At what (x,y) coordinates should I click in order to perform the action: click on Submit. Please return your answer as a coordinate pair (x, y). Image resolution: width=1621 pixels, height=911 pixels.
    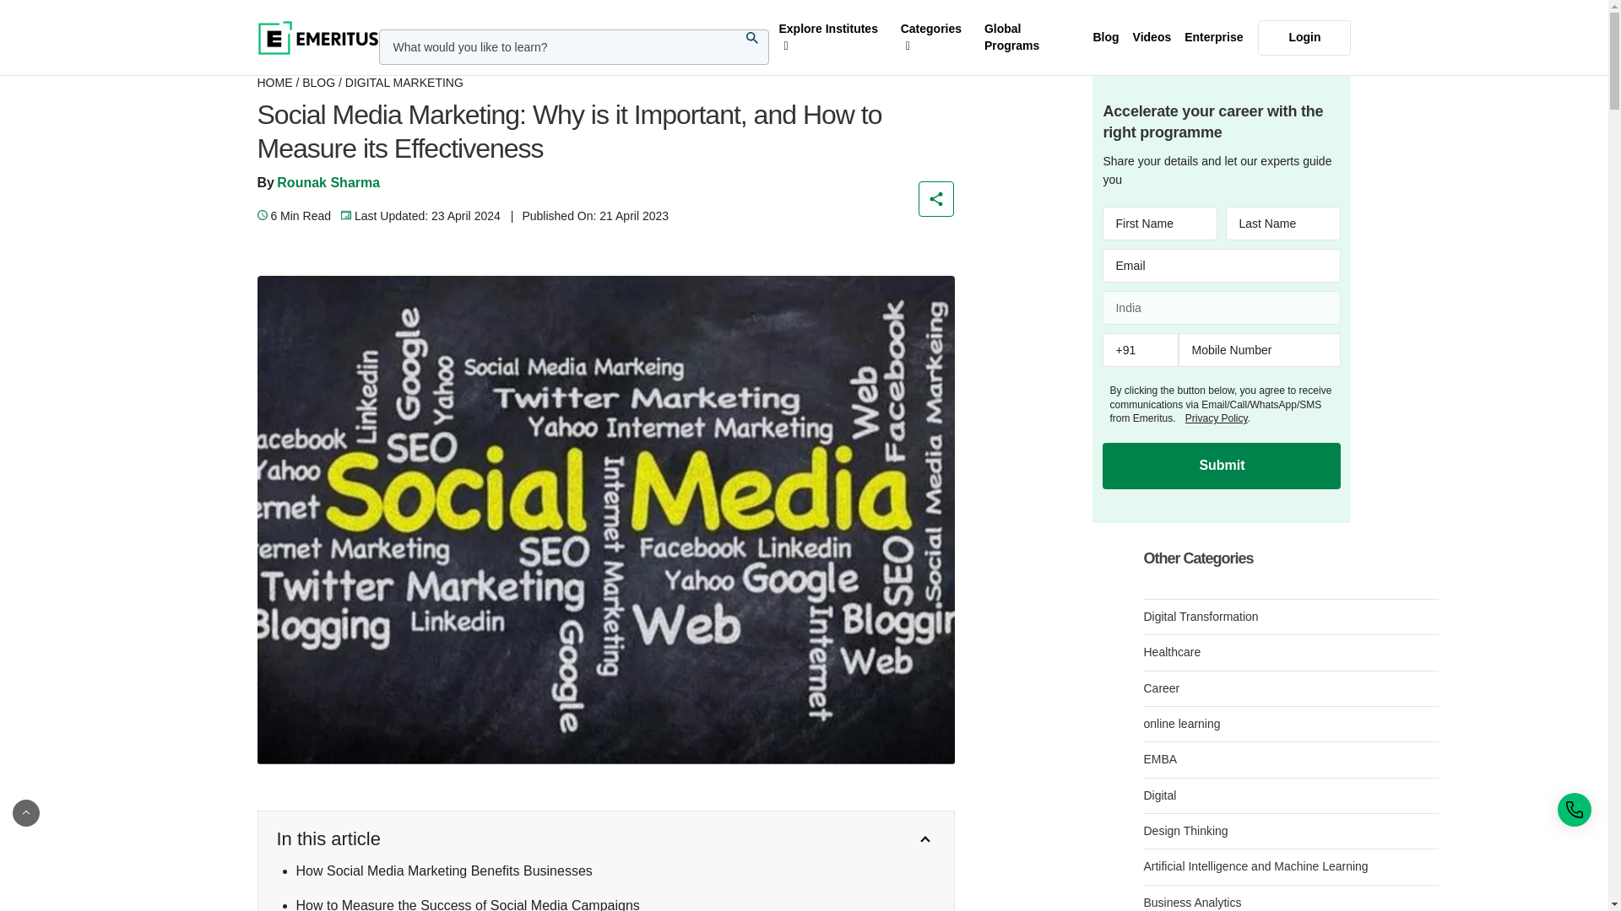
    Looking at the image, I should click on (1221, 465).